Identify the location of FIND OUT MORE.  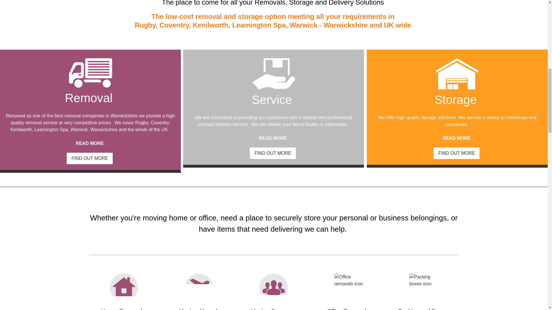
(273, 153).